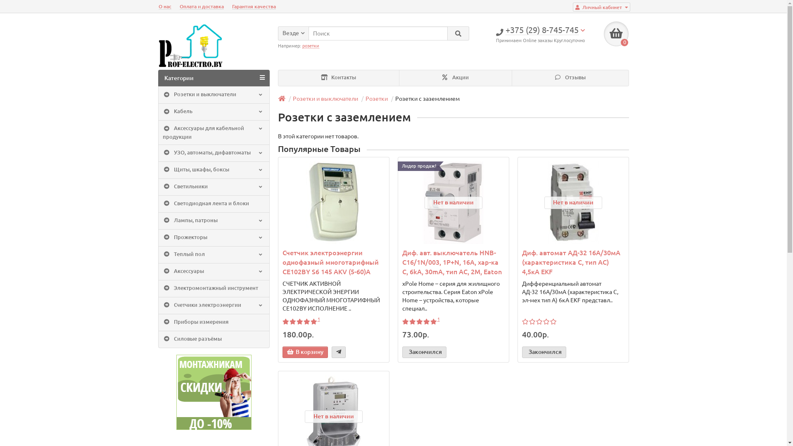 The image size is (793, 446). What do you see at coordinates (438, 319) in the screenshot?
I see `1` at bounding box center [438, 319].